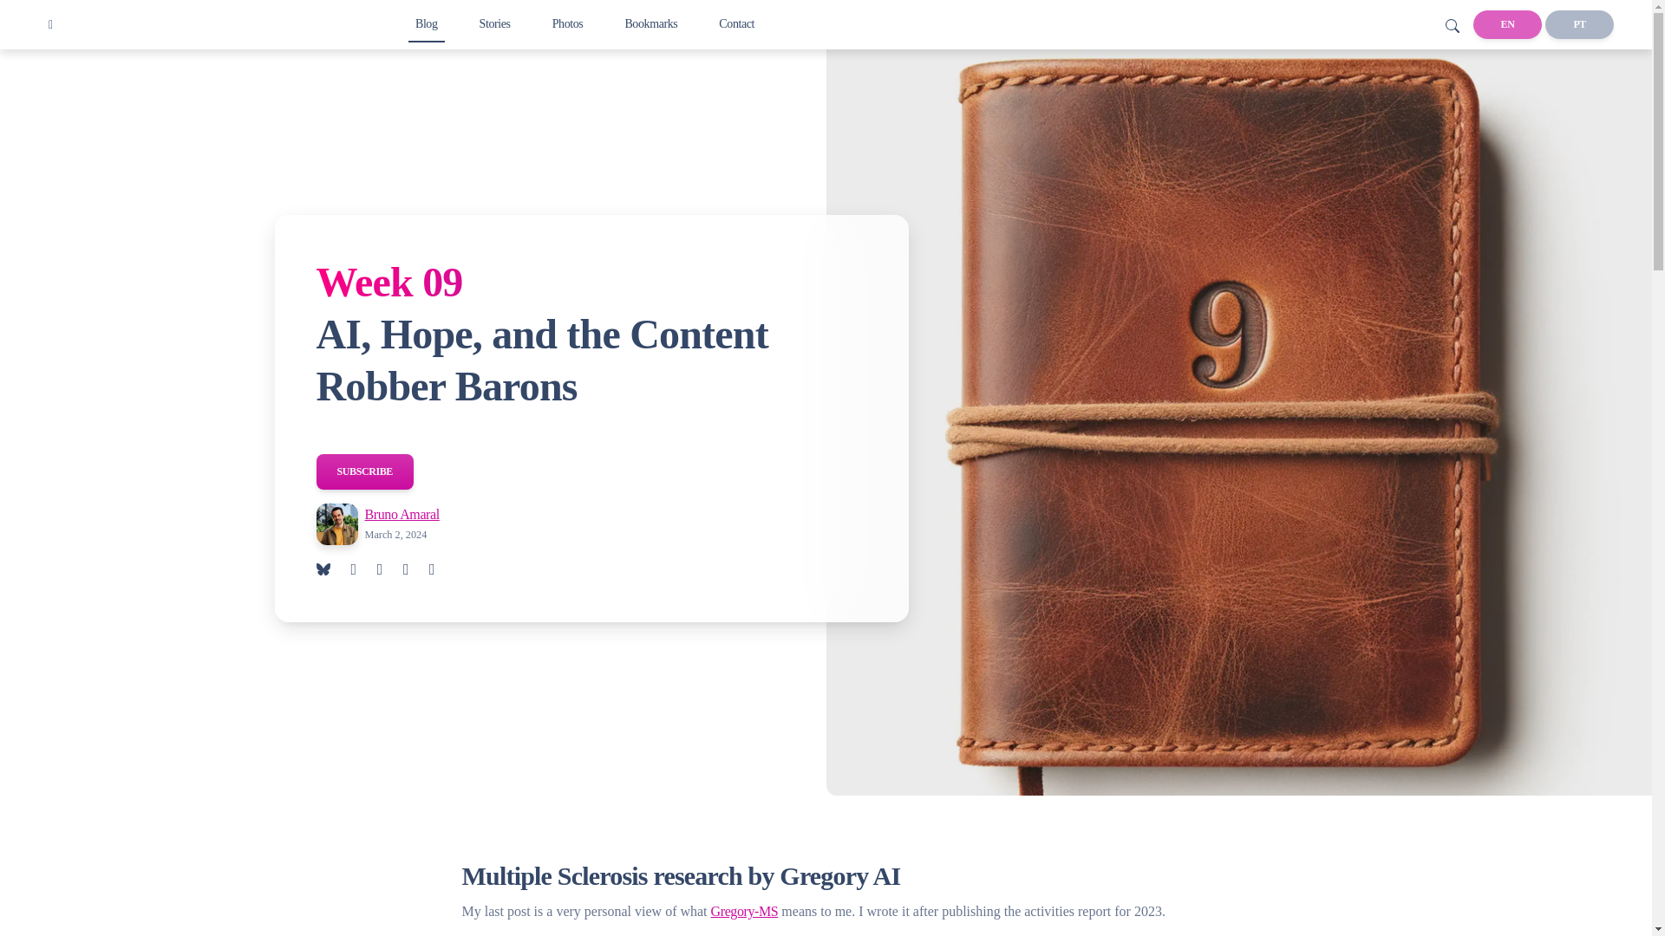 The height and width of the screenshot is (936, 1665). What do you see at coordinates (495, 23) in the screenshot?
I see `Stories` at bounding box center [495, 23].